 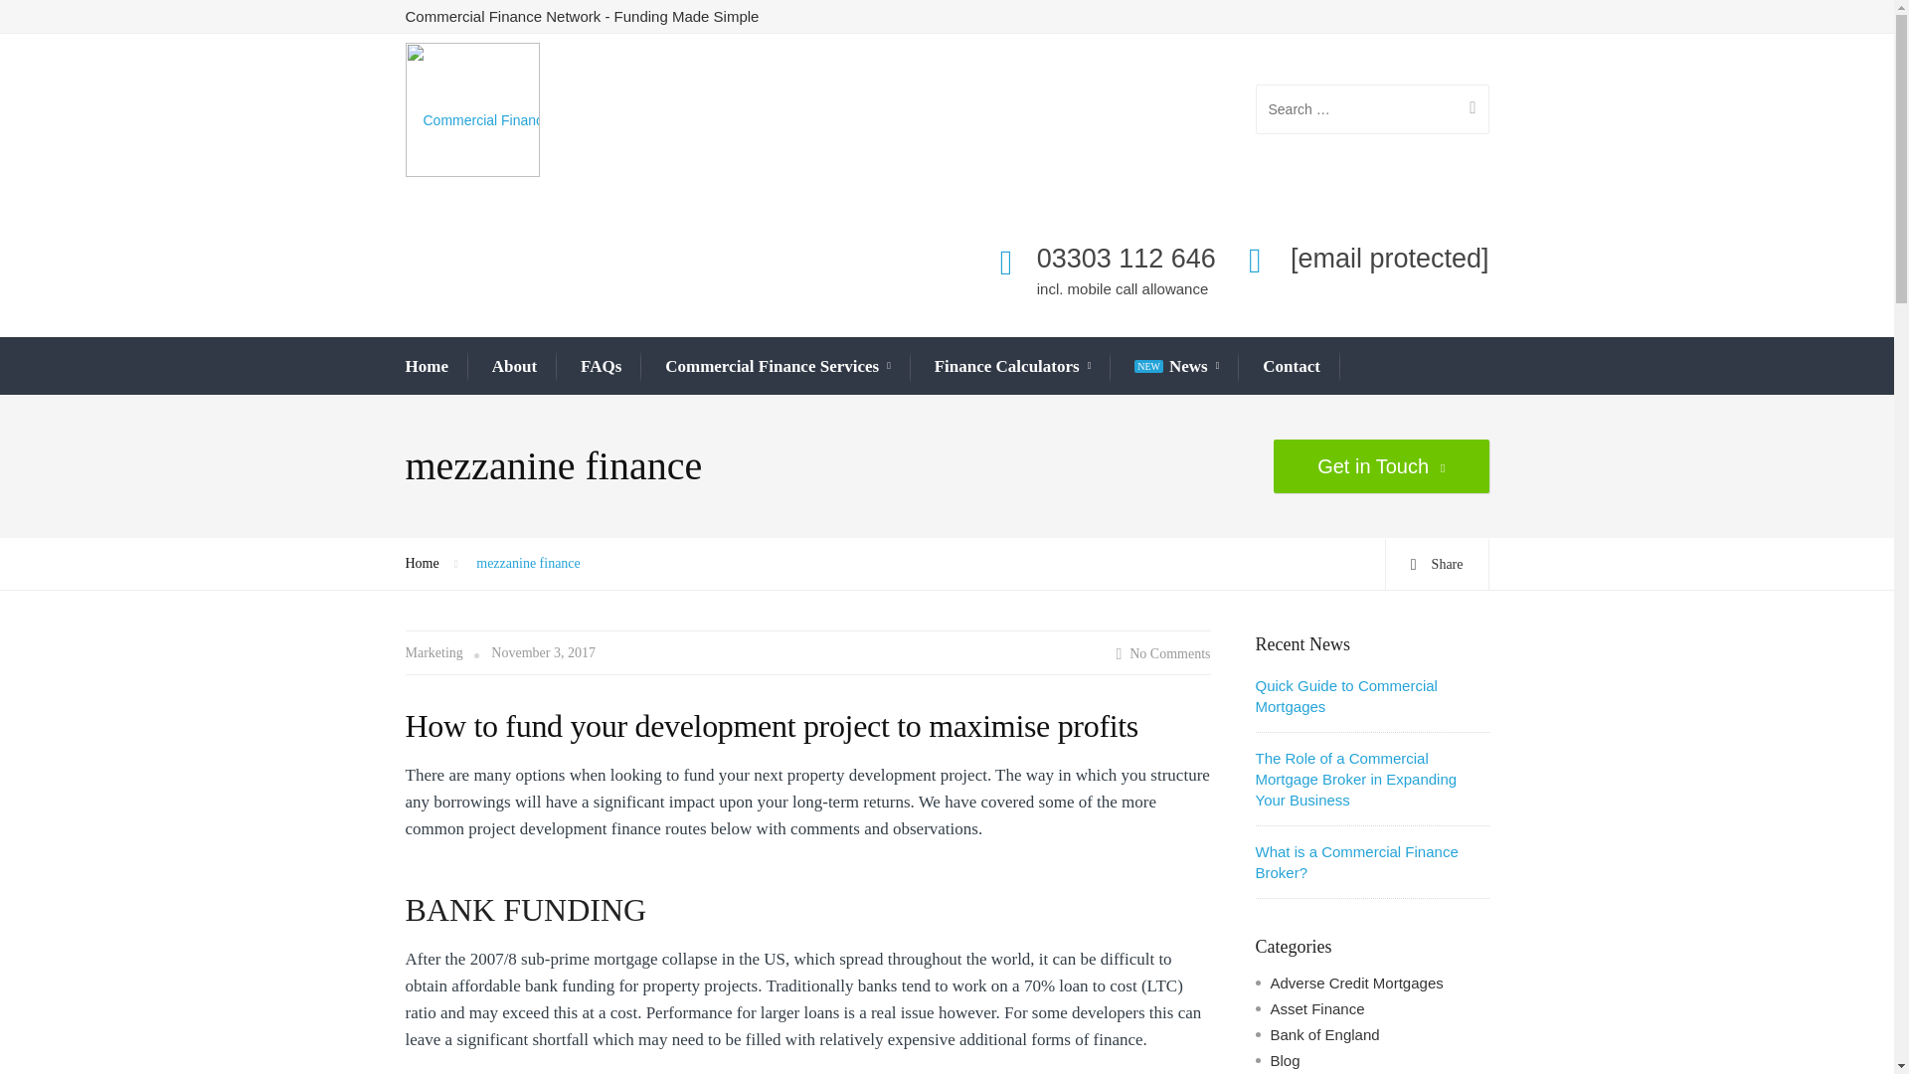 I want to click on Finance Calculators, so click(x=1013, y=367).